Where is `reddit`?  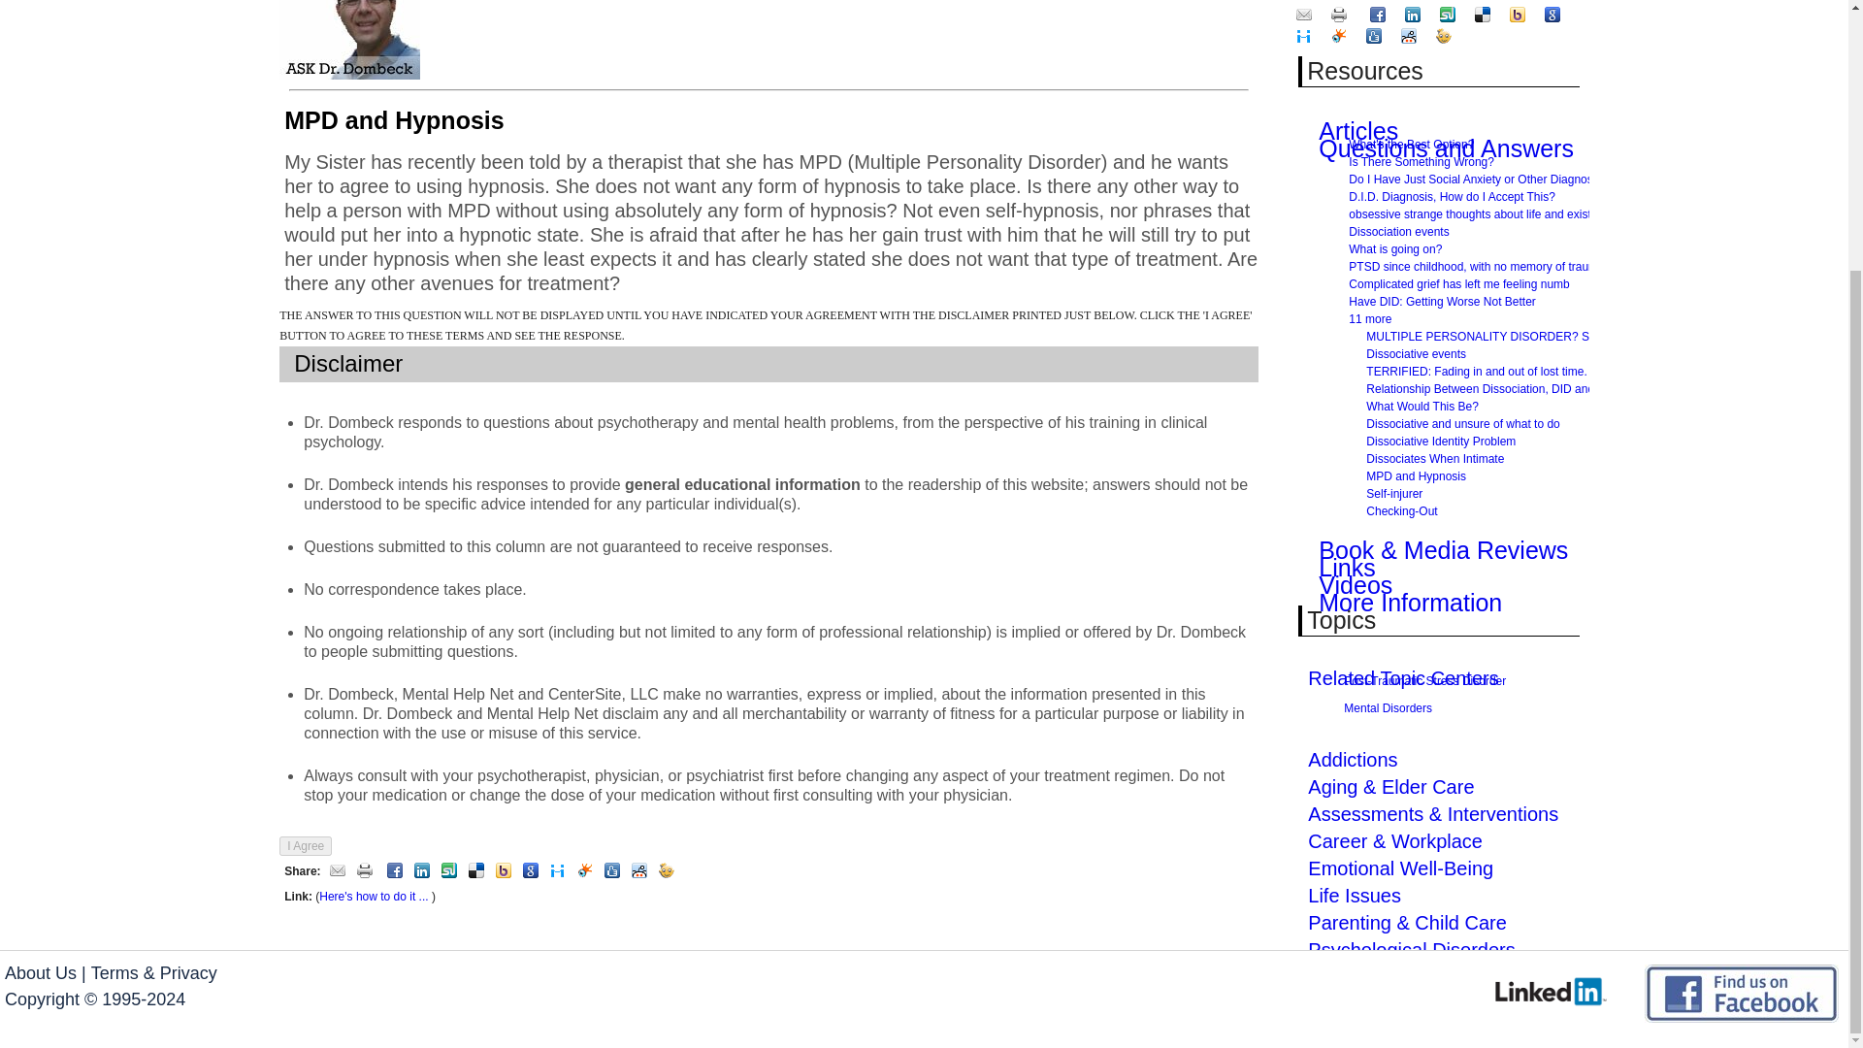 reddit is located at coordinates (639, 871).